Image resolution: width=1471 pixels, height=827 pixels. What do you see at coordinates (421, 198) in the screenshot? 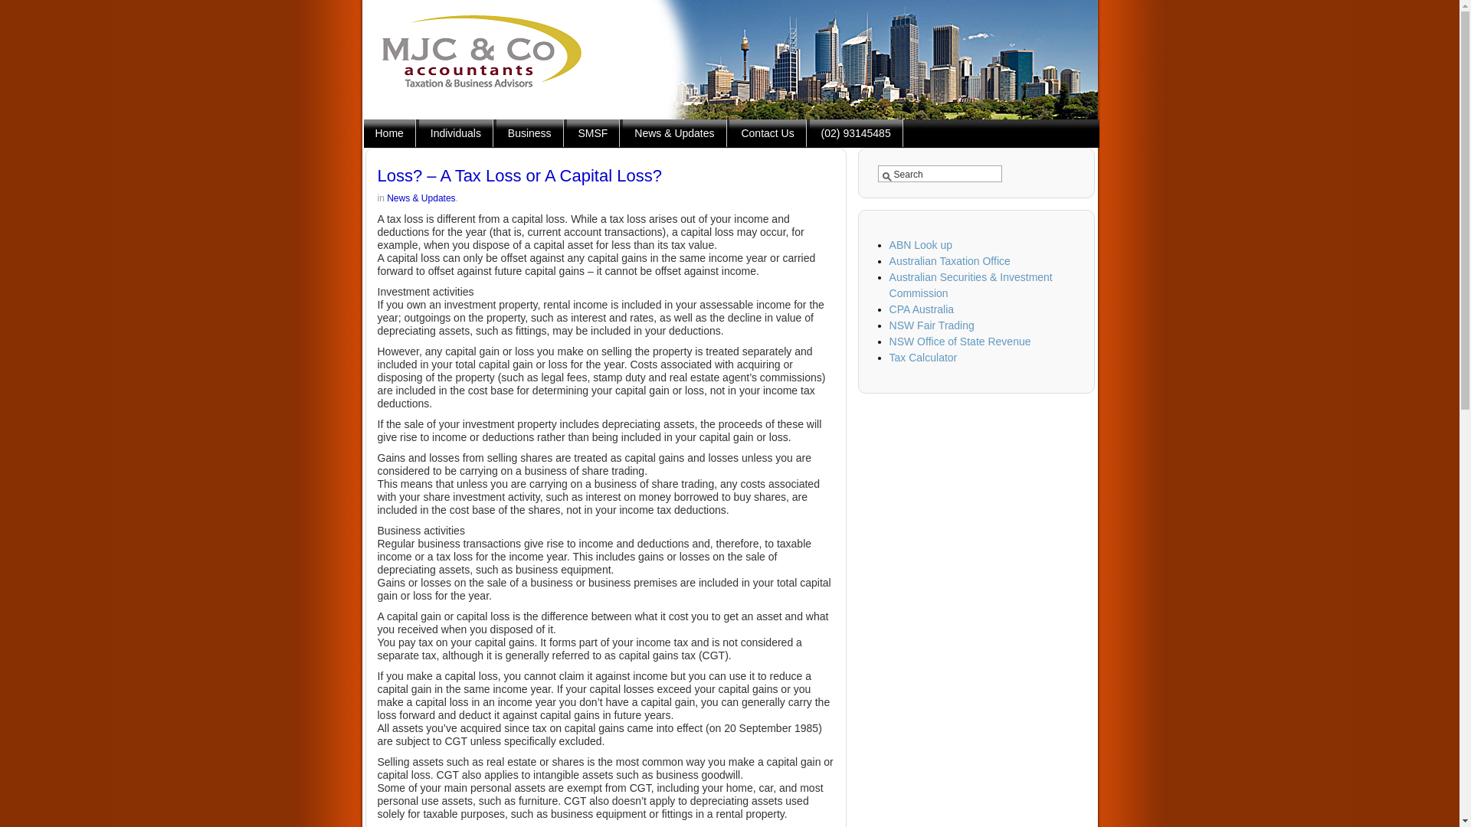
I see `News & Updates` at bounding box center [421, 198].